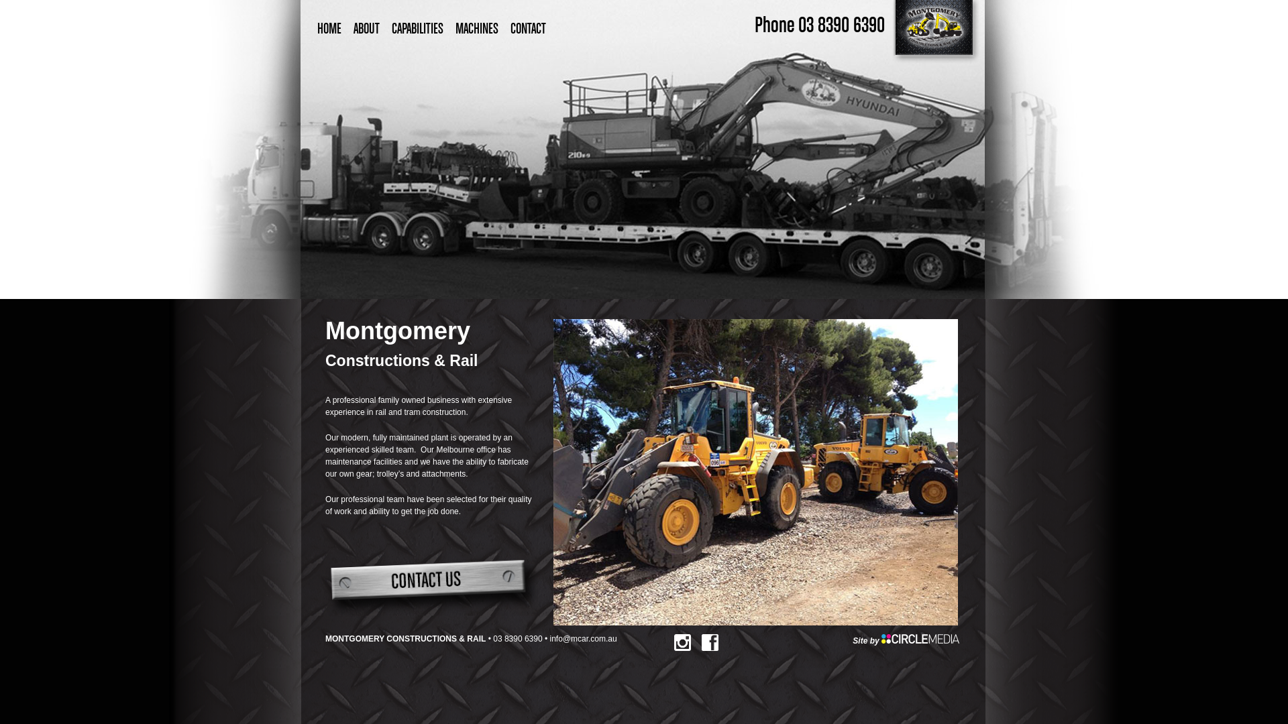 This screenshot has height=724, width=1288. I want to click on CONTACT, so click(529, 29).